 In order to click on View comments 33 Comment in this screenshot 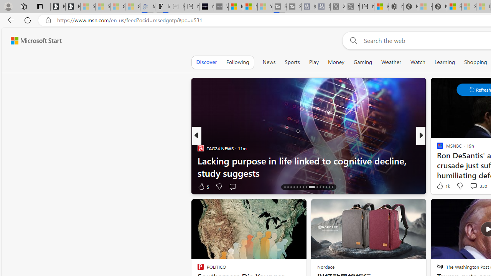, I will do `click(471, 186)`.